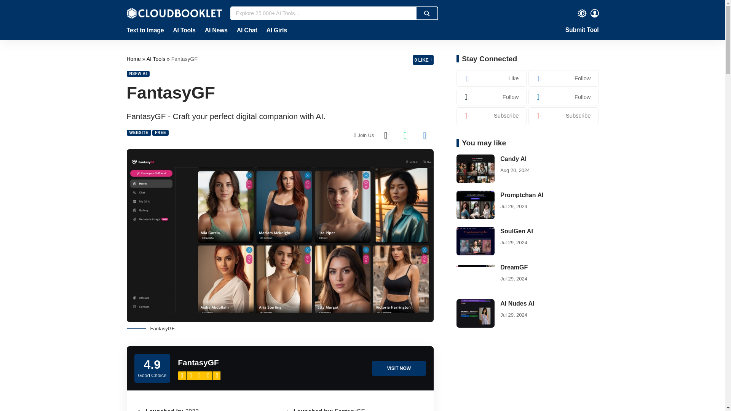  What do you see at coordinates (156, 59) in the screenshot?
I see `AI Tools` at bounding box center [156, 59].